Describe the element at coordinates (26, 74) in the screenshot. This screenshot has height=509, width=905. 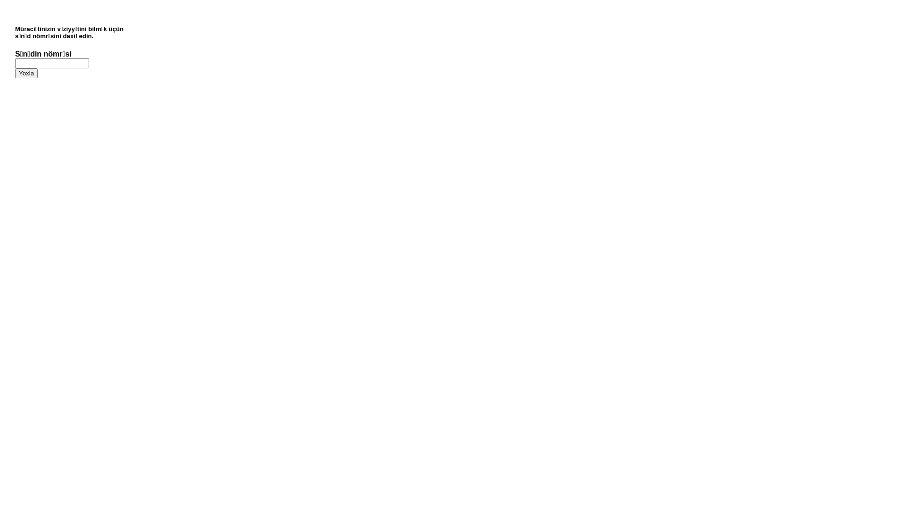
I see `Yoxla` at that location.